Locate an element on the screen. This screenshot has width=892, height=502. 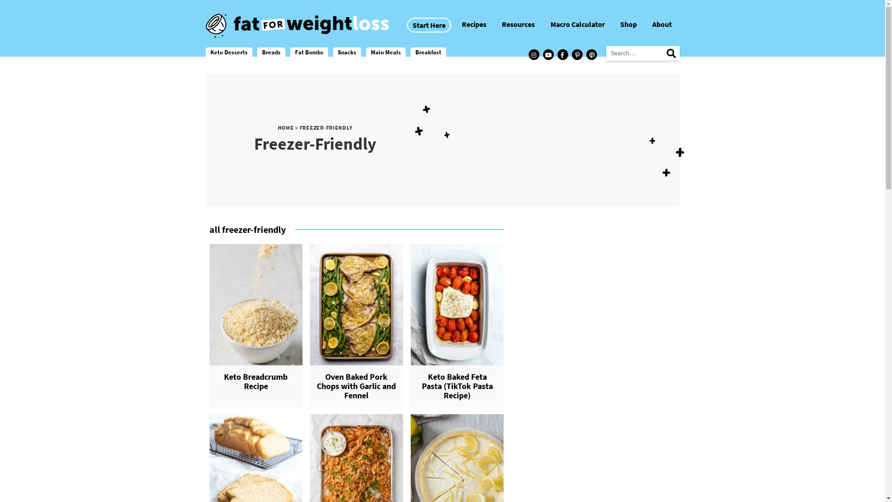
Skip to primary navigation is located at coordinates (0, 0).